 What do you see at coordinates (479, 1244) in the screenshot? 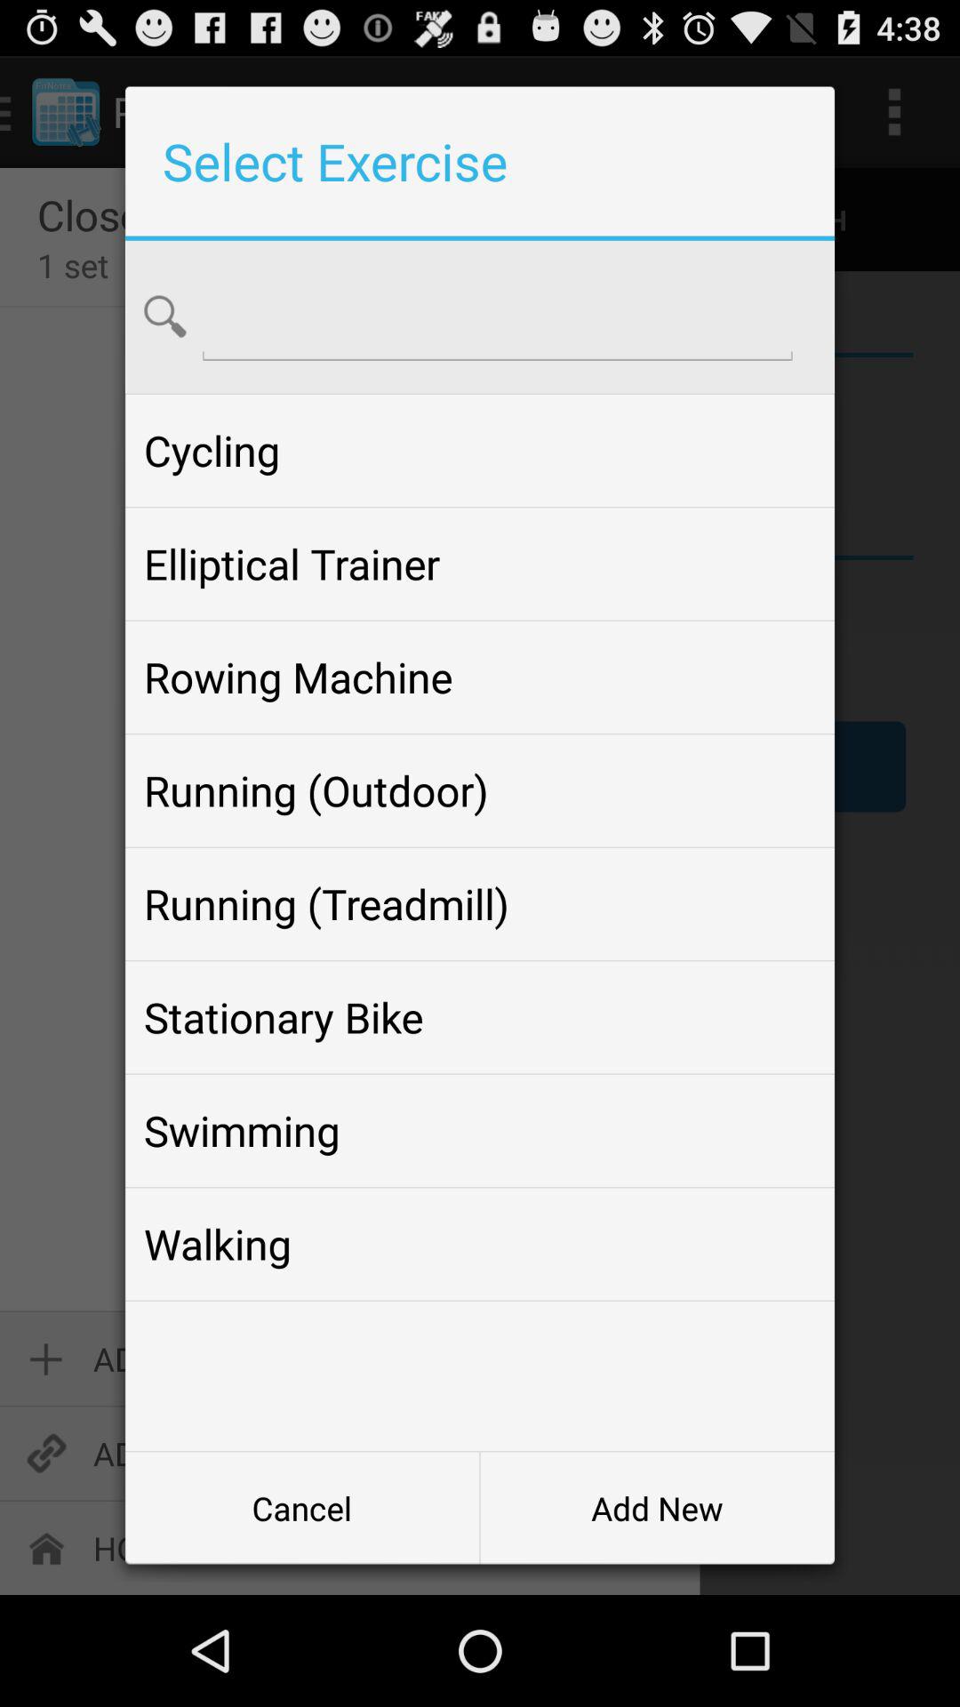
I see `swipe until walking icon` at bounding box center [479, 1244].